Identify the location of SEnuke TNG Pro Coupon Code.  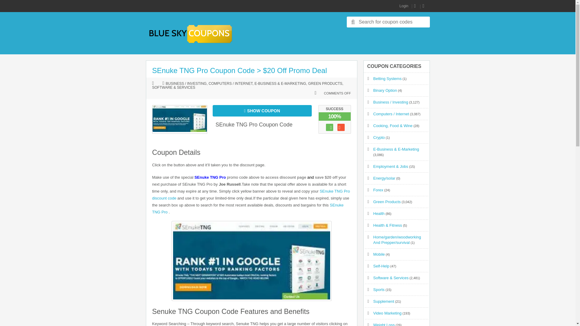
(254, 124).